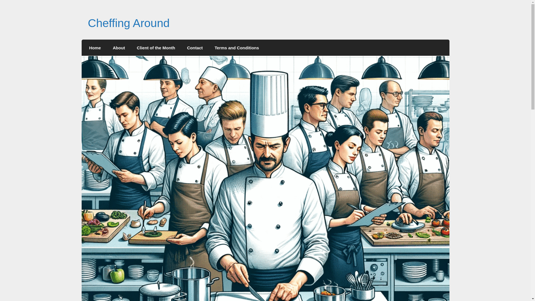 This screenshot has width=535, height=301. I want to click on Home, so click(95, 47).